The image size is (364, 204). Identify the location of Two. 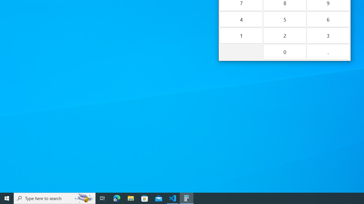
(284, 36).